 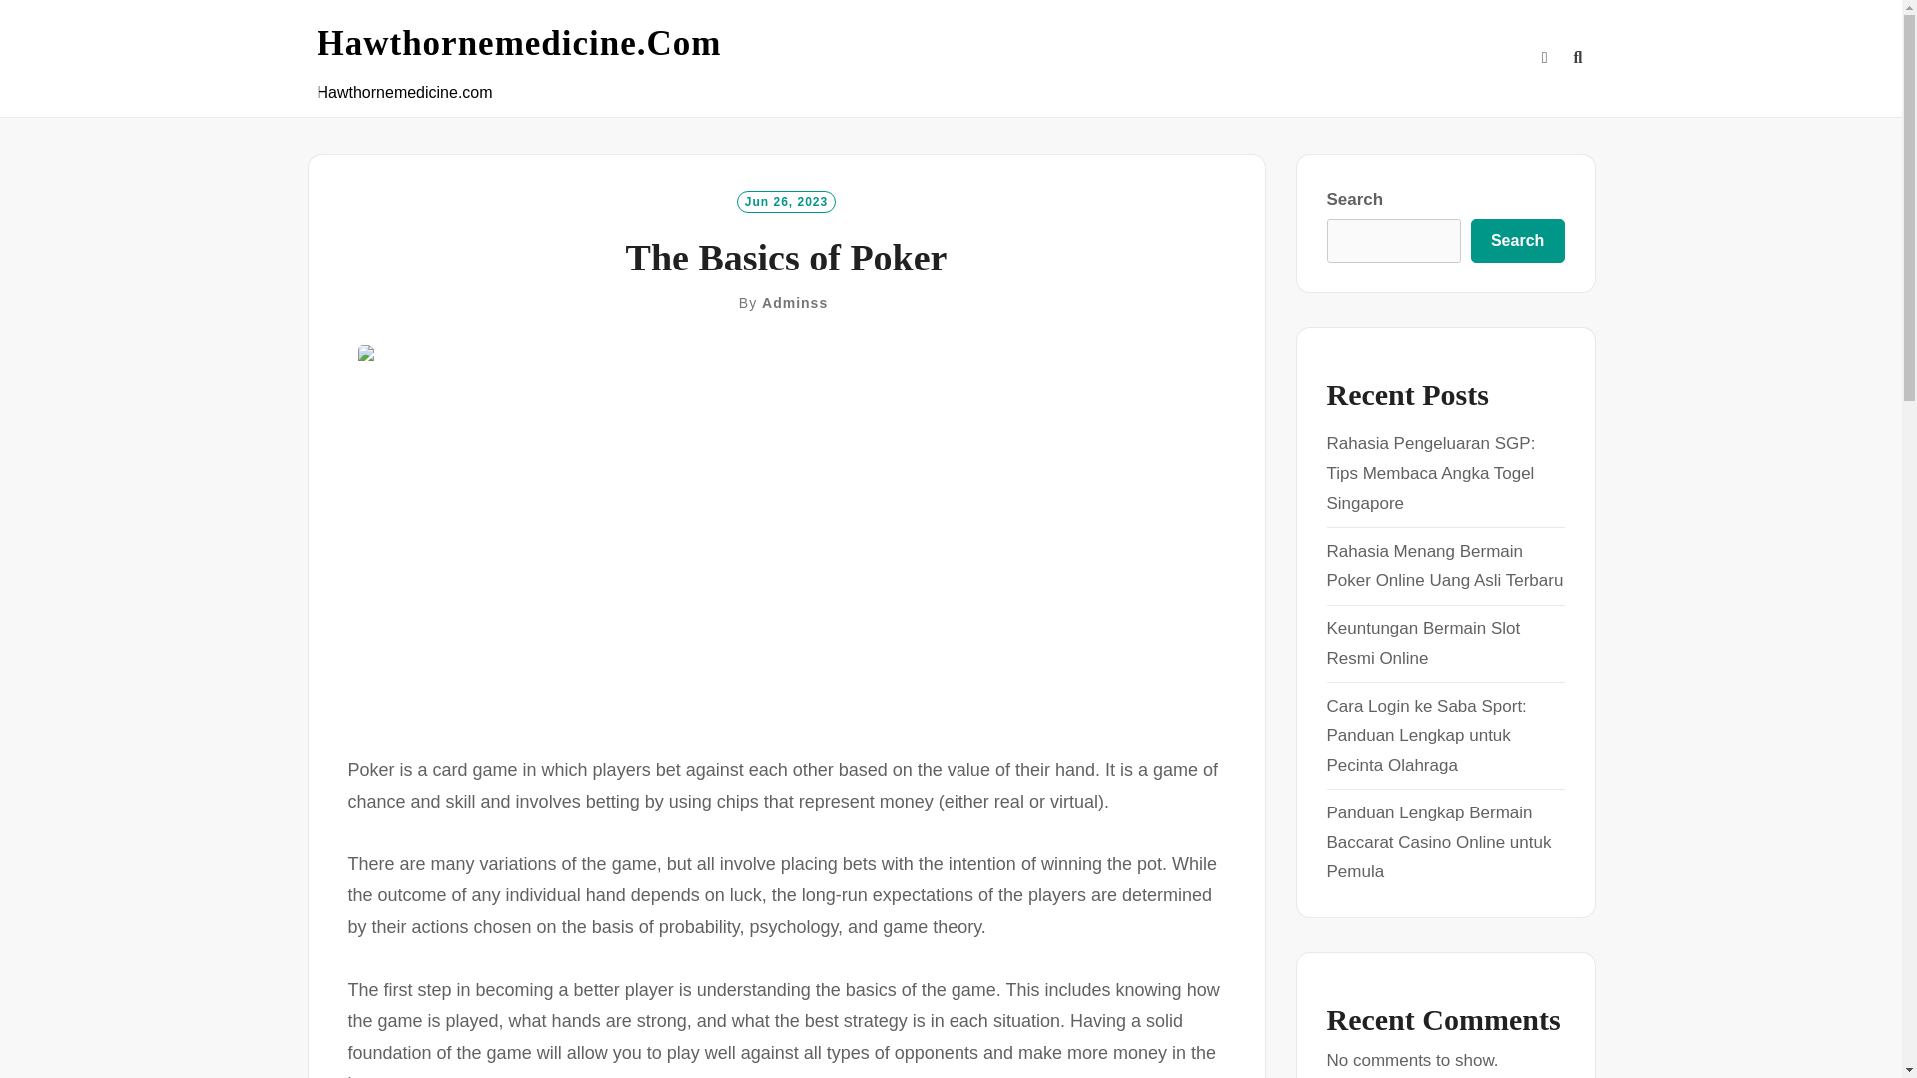 I want to click on Search, so click(x=1517, y=241).